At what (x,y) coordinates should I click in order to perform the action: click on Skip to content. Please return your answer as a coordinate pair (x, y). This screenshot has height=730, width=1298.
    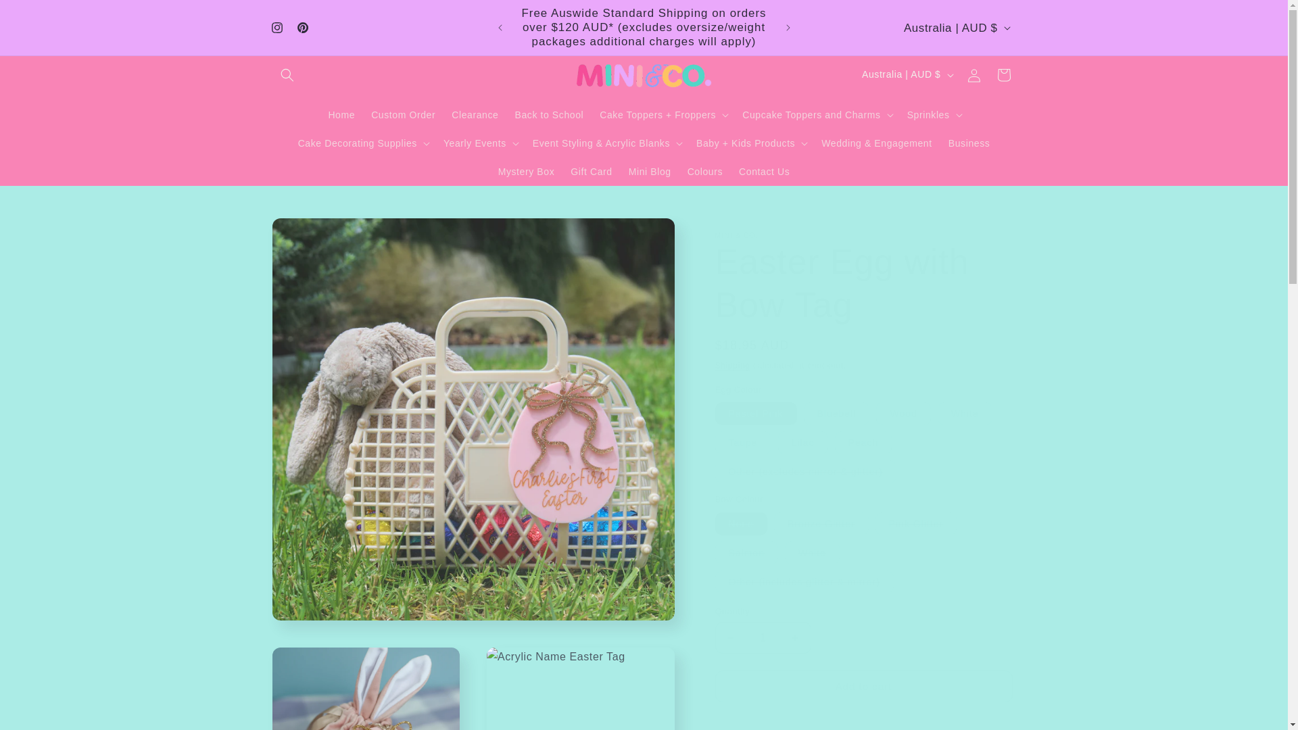
    Looking at the image, I should click on (41, 16).